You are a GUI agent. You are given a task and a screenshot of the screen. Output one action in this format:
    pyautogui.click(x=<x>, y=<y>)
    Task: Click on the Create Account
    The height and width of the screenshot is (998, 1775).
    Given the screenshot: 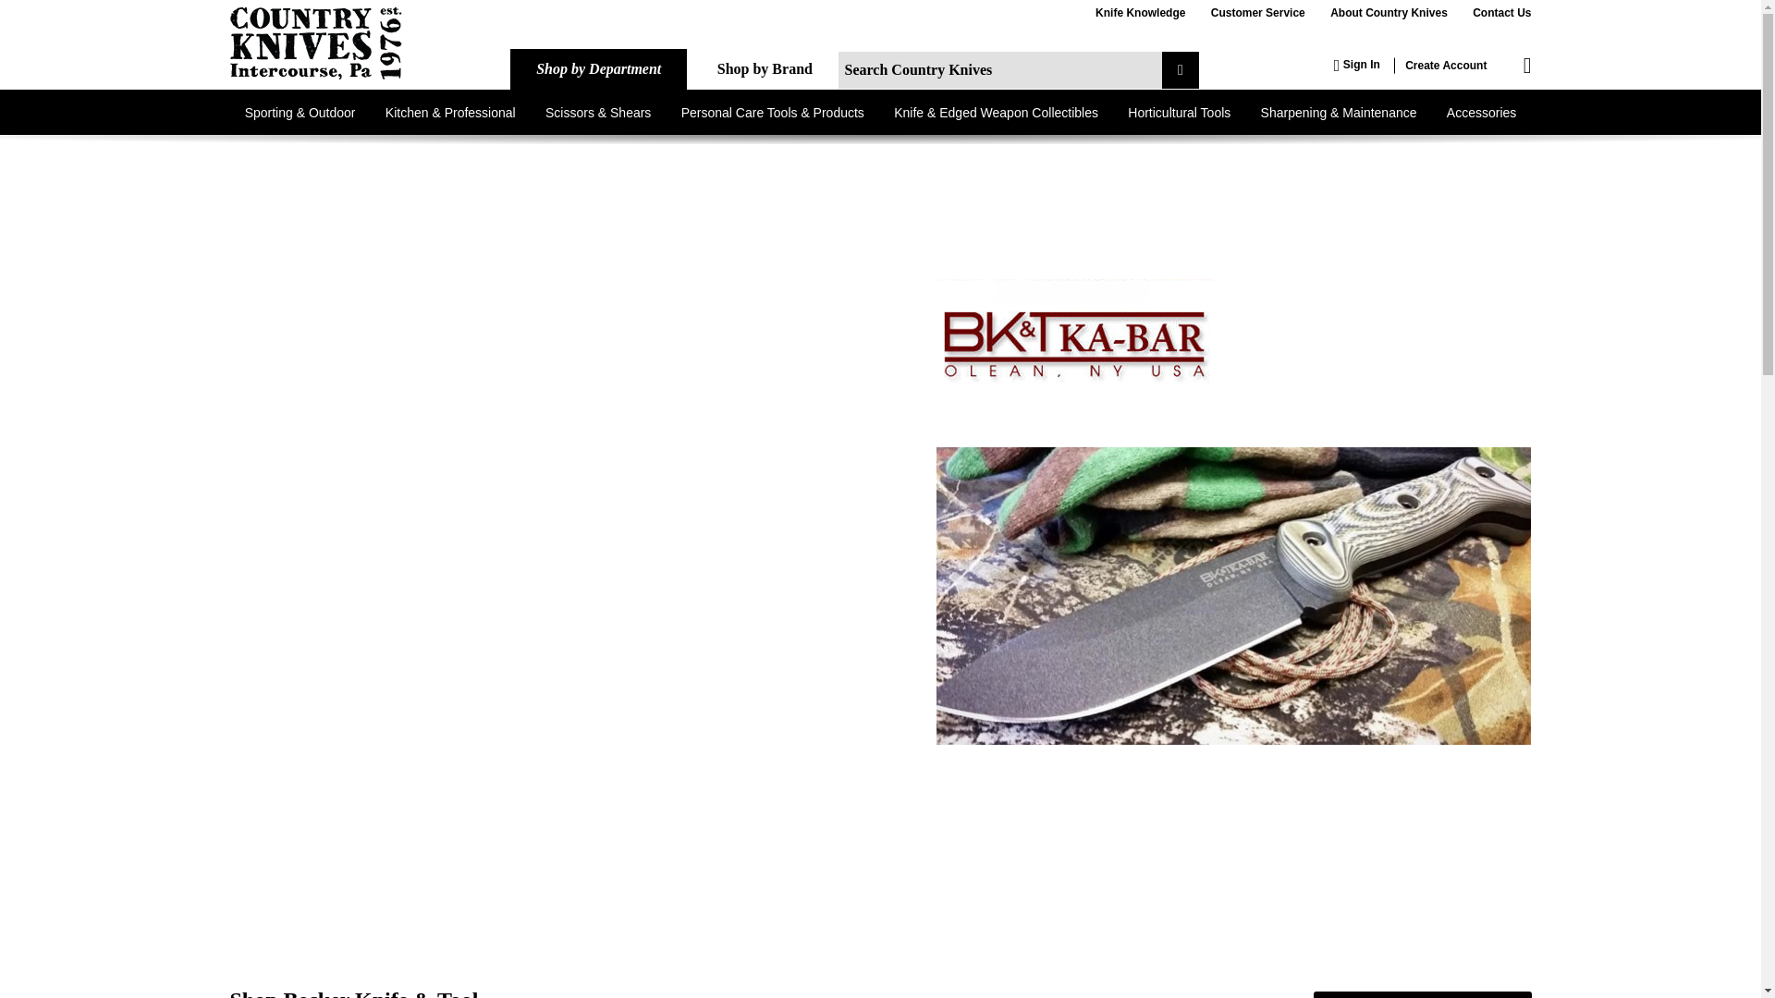 What is the action you would take?
    pyautogui.click(x=1446, y=65)
    